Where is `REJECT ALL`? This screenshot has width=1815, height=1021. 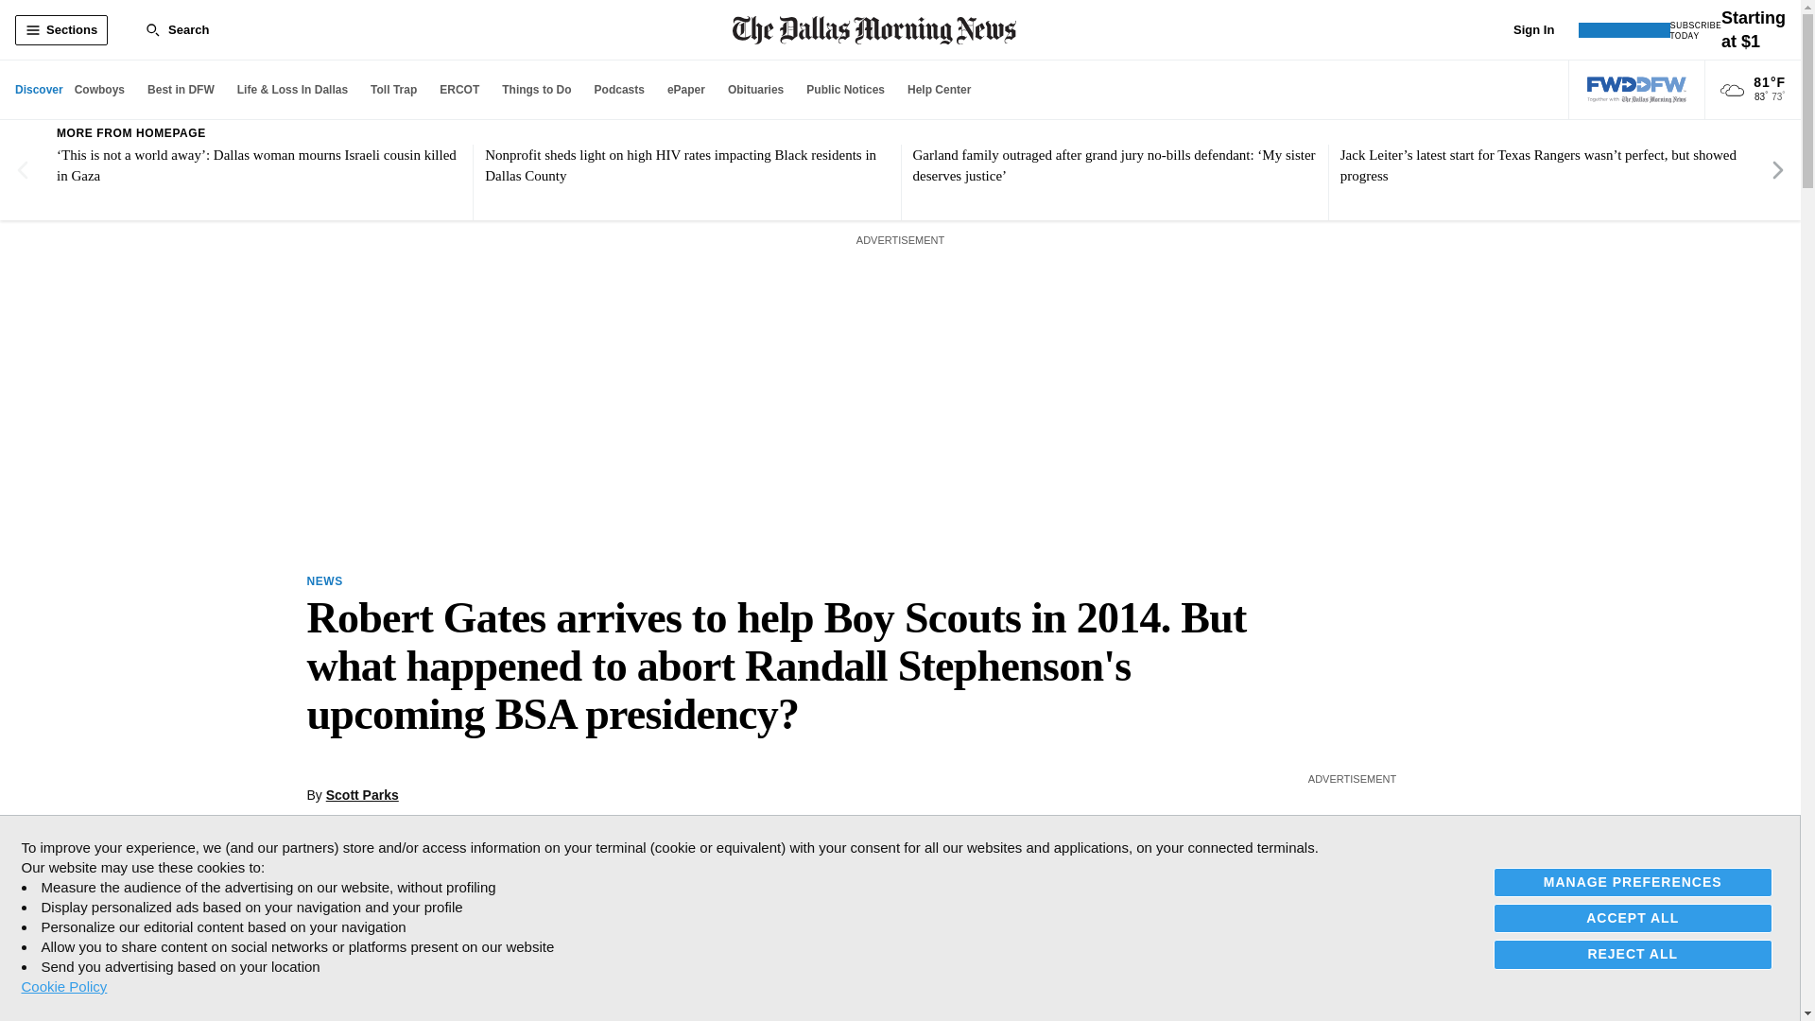 REJECT ALL is located at coordinates (1633, 953).